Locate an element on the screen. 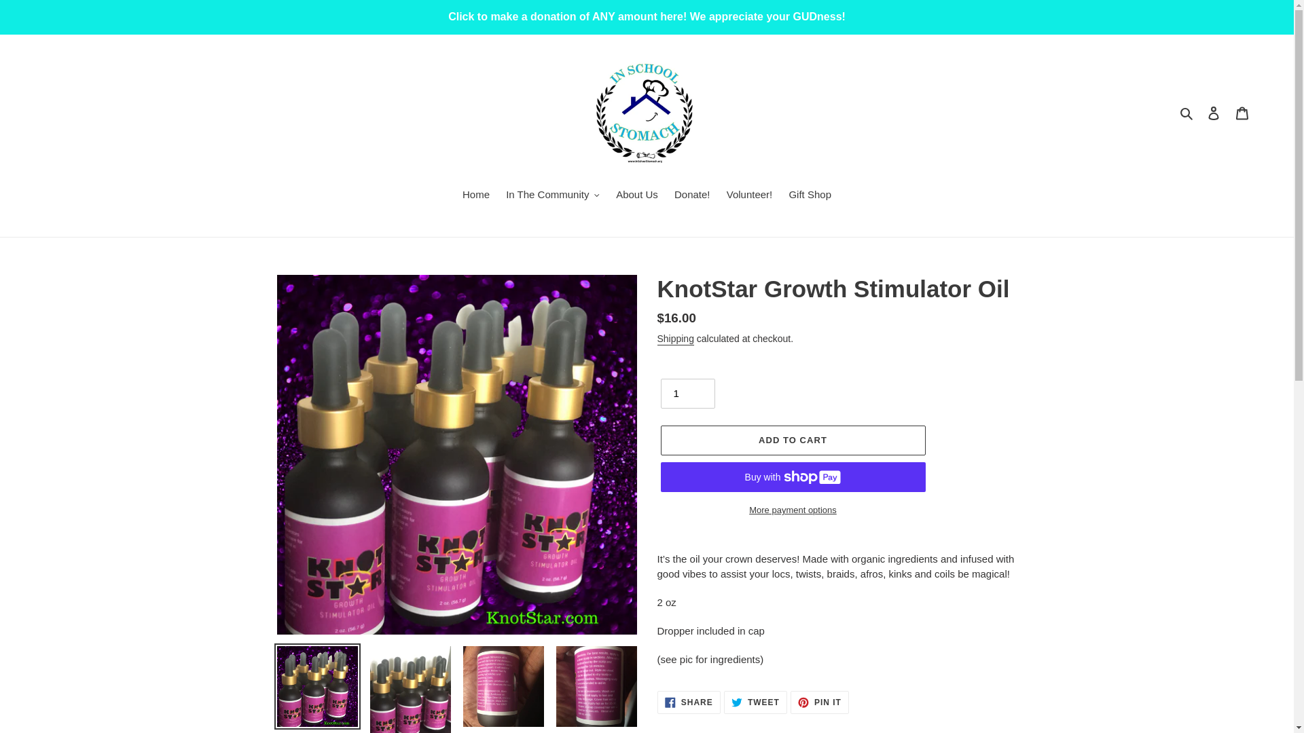  More payment options is located at coordinates (750, 196).